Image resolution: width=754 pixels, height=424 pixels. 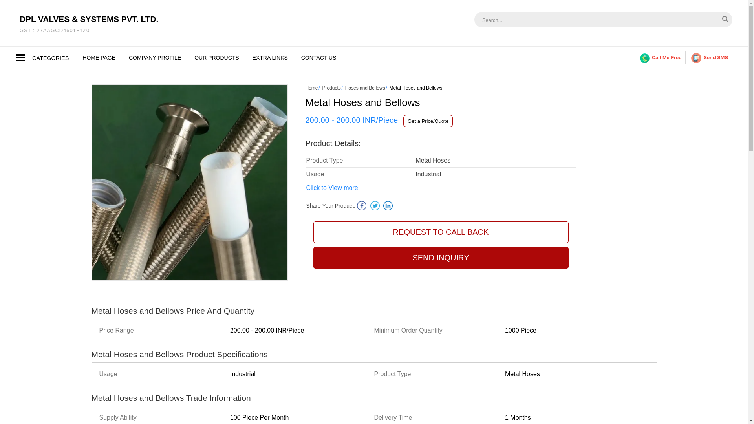 What do you see at coordinates (319, 57) in the screenshot?
I see `CONTACT US` at bounding box center [319, 57].